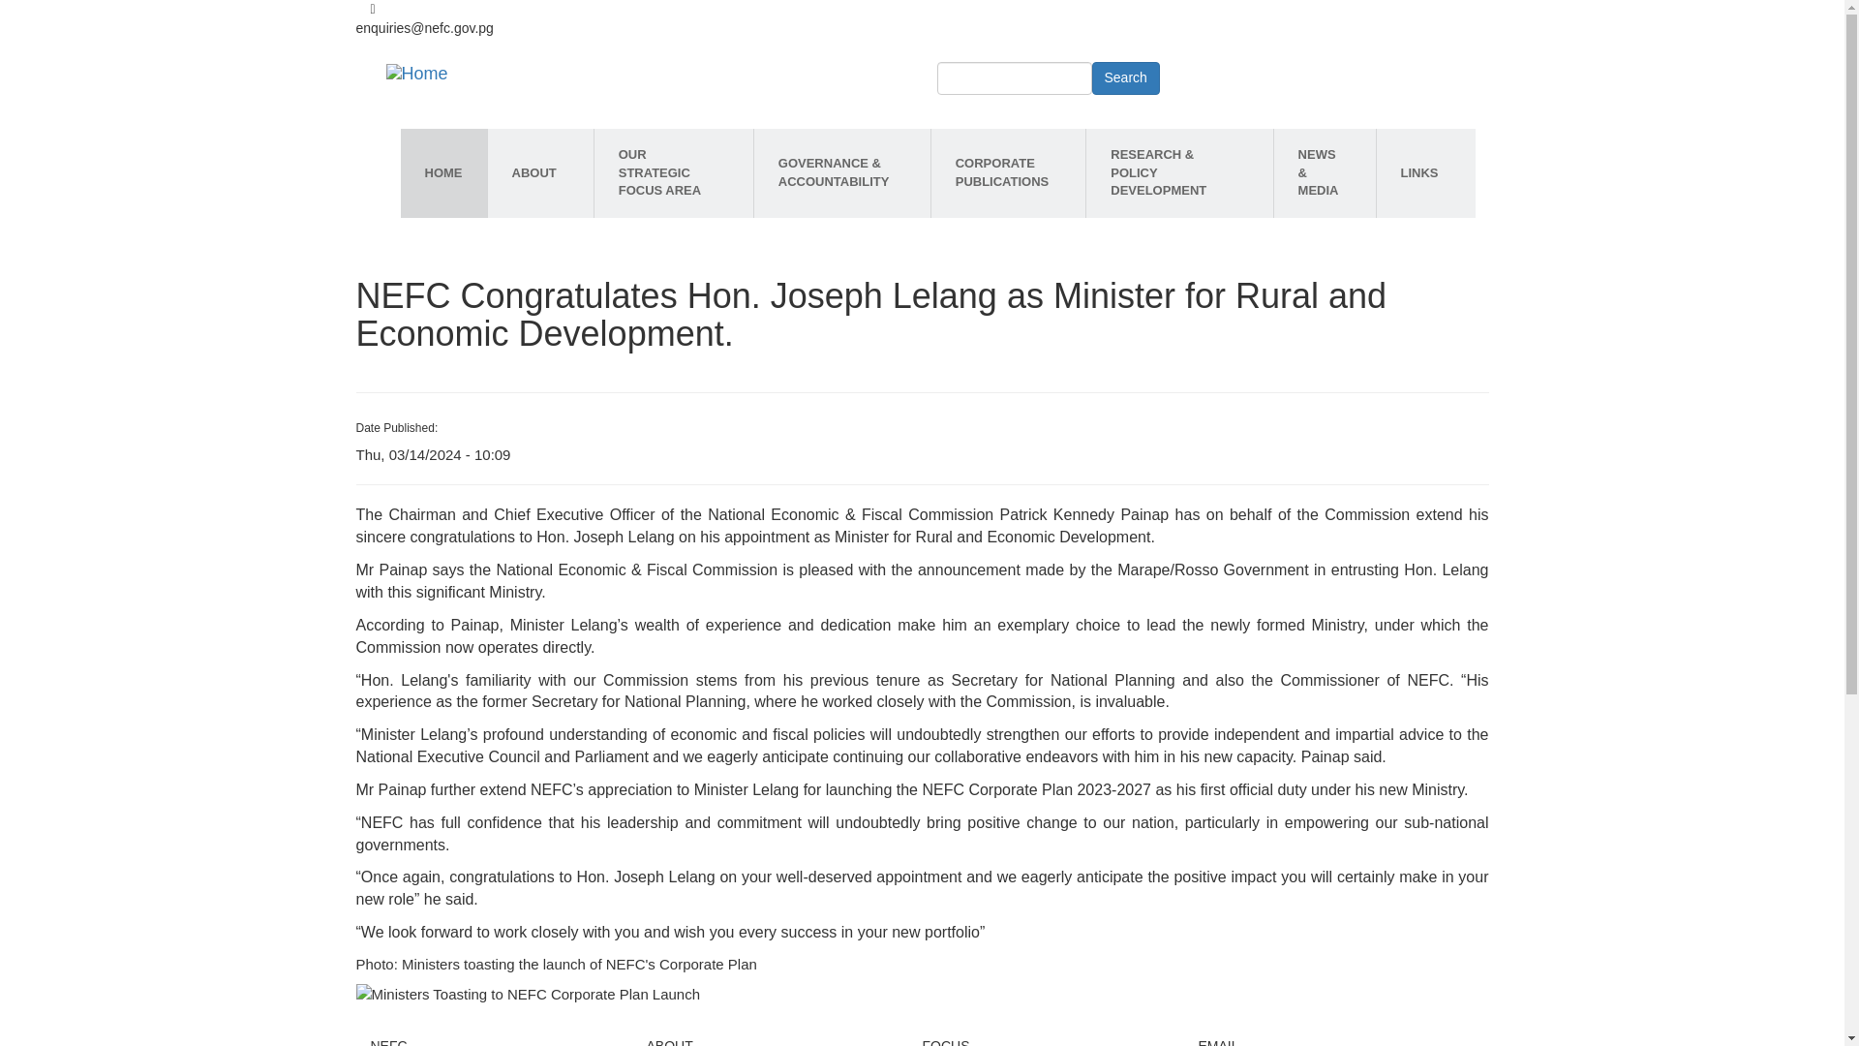  I want to click on CORPORATE PUBLICATIONS, so click(1008, 172).